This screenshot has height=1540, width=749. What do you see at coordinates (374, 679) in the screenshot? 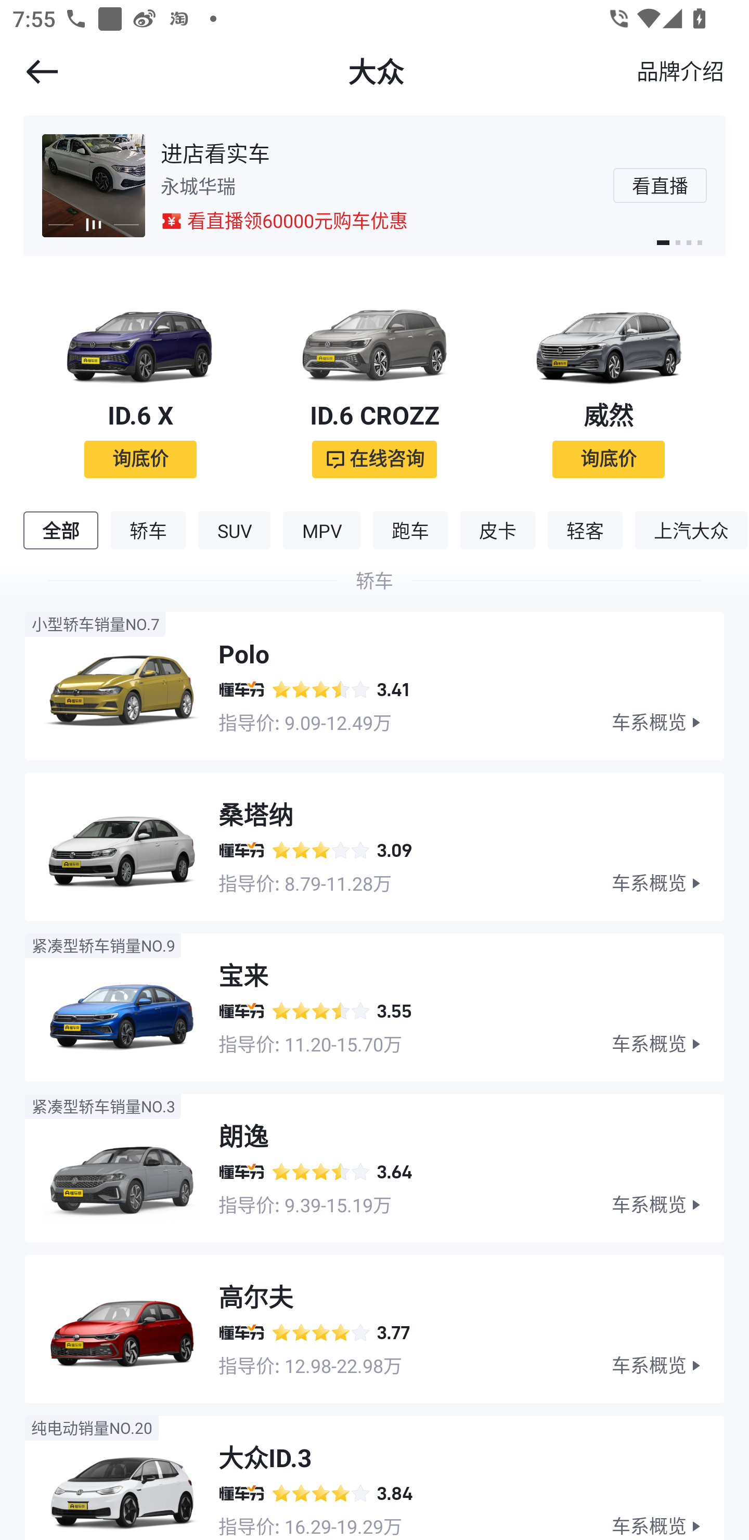
I see `小型轿车销量NO.7 Polo 3.41 指导价: 9.09-12.49万 车系概览` at bounding box center [374, 679].